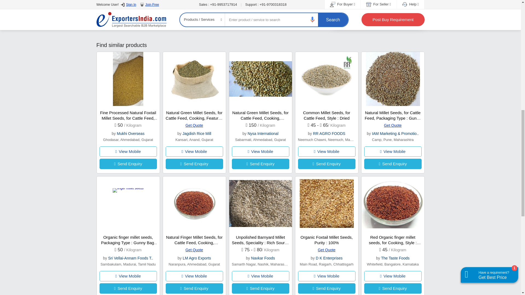  I want to click on Red Organic finger millet seeds, for Cooking, Style : Dried, so click(395, 243).